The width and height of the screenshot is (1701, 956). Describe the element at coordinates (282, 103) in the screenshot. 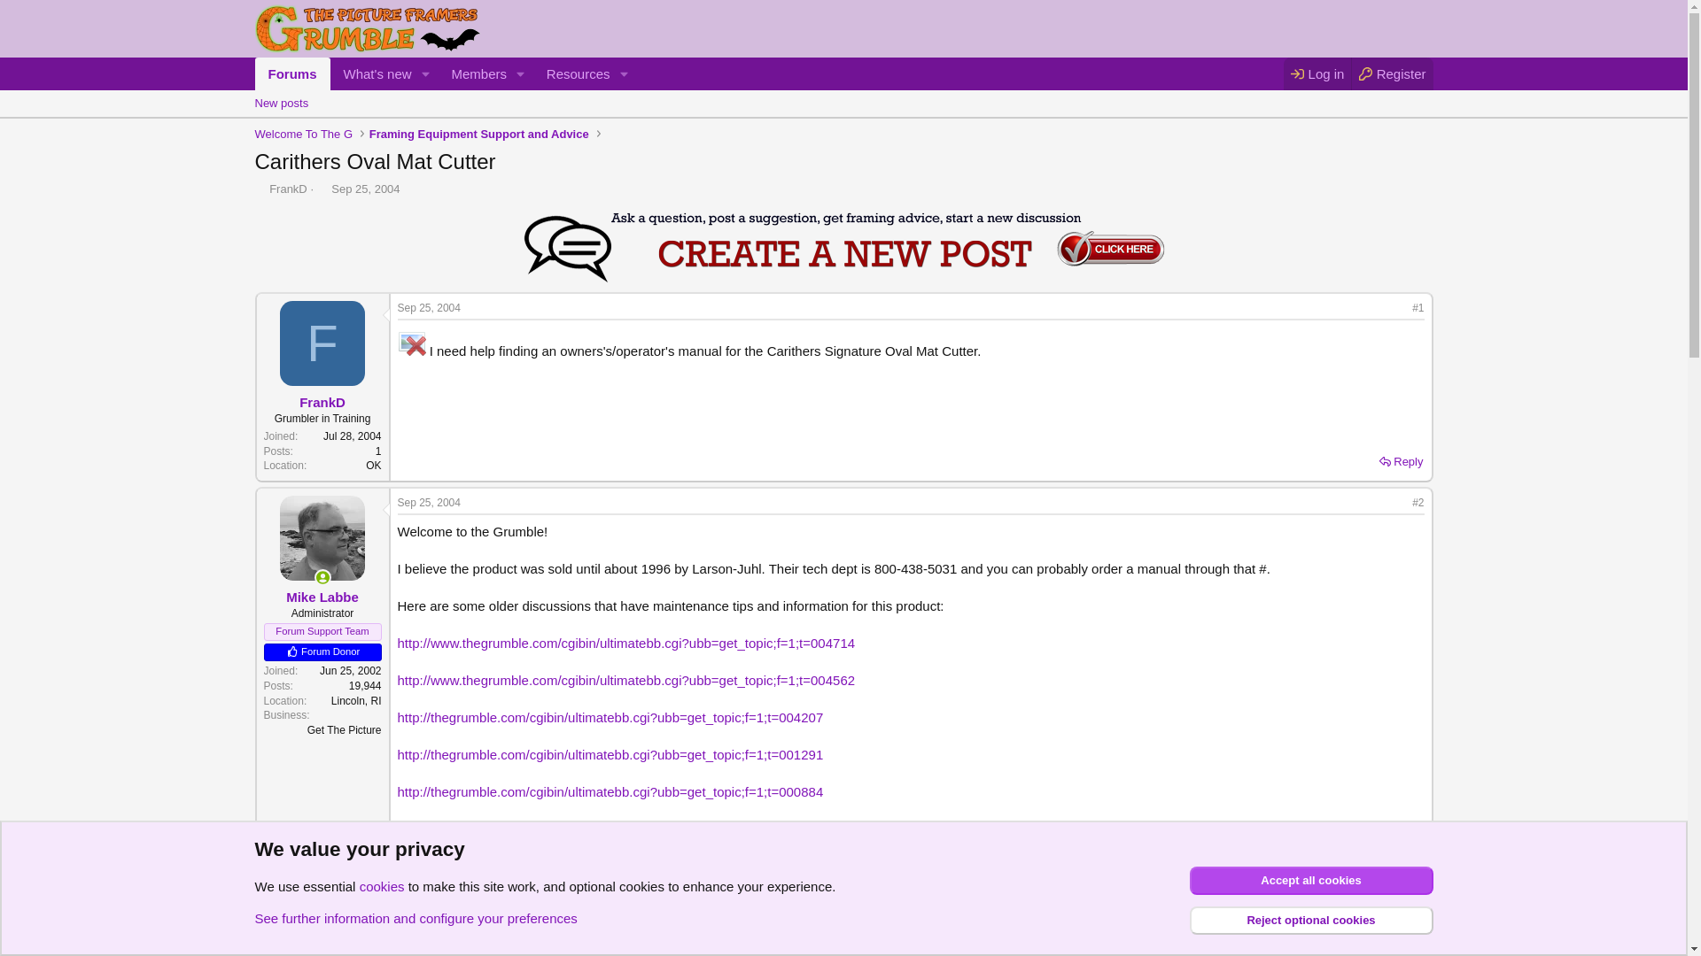

I see `Sep 25, 2004 at 10:40 AM` at that location.